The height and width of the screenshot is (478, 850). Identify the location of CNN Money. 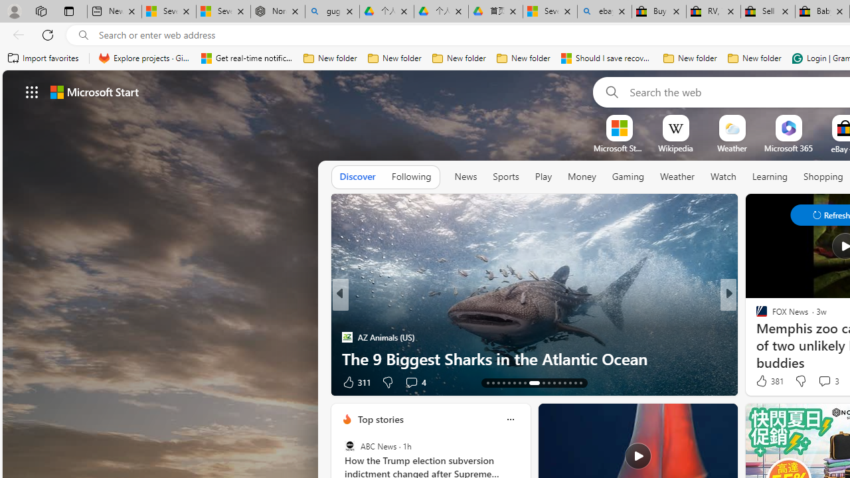
(756, 316).